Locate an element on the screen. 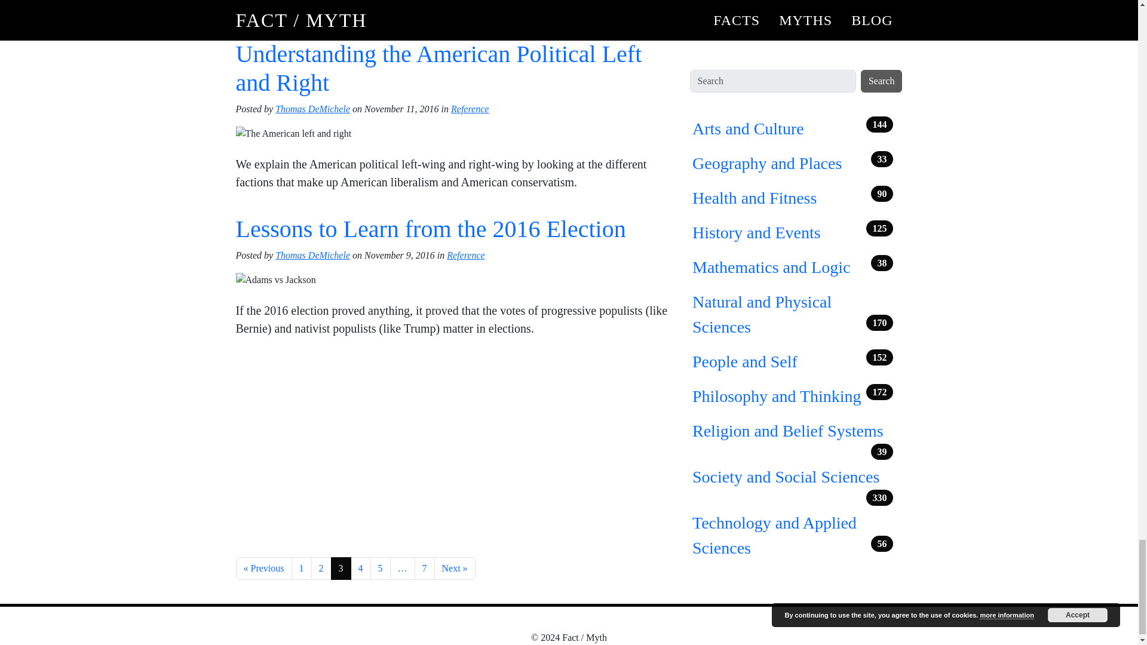 This screenshot has height=645, width=1147. 1 is located at coordinates (301, 569).